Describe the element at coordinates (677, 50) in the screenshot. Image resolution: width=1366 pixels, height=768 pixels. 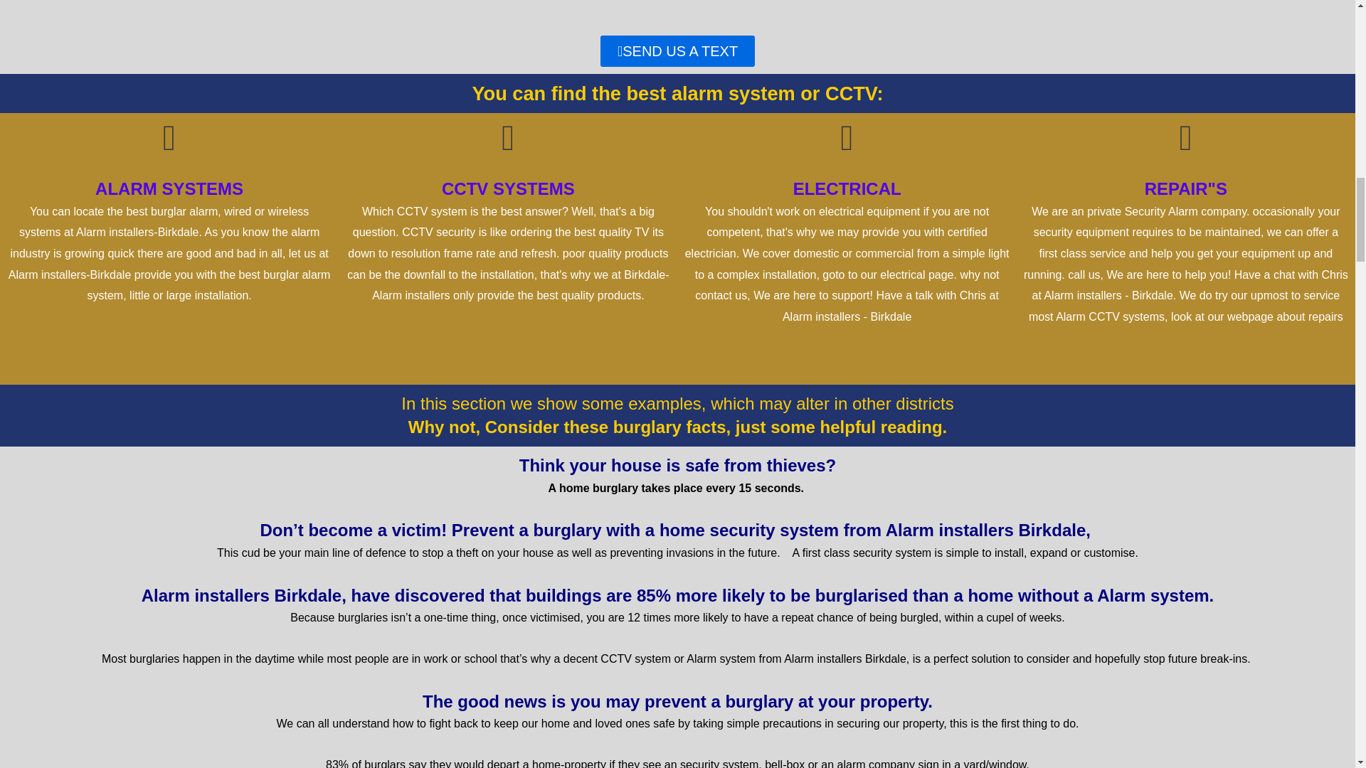
I see `SEND US A TEXT` at that location.